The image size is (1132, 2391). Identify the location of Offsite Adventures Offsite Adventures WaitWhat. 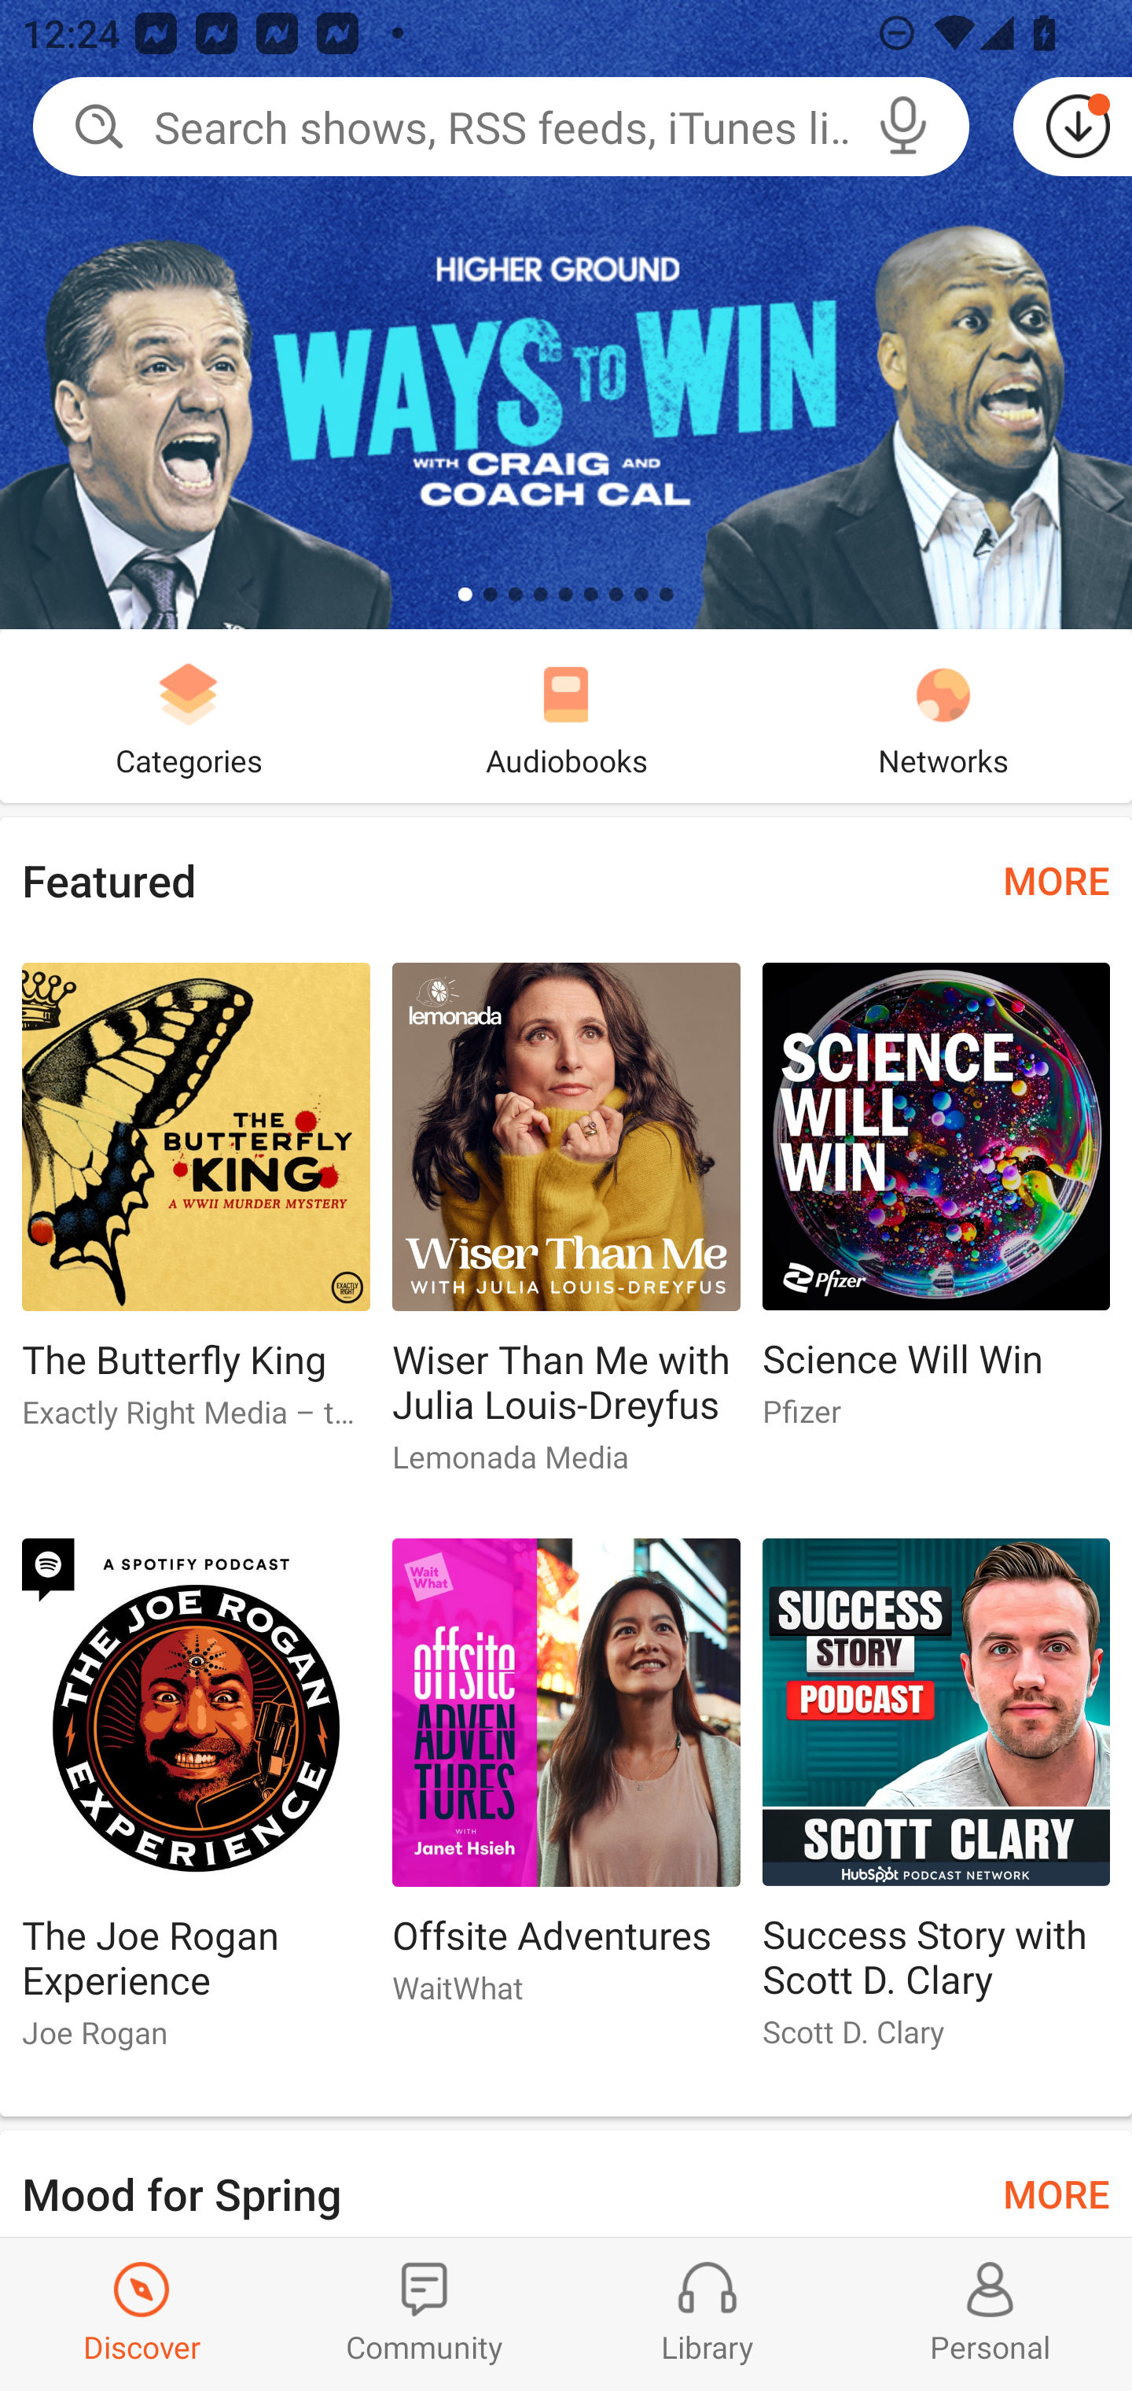
(566, 1783).